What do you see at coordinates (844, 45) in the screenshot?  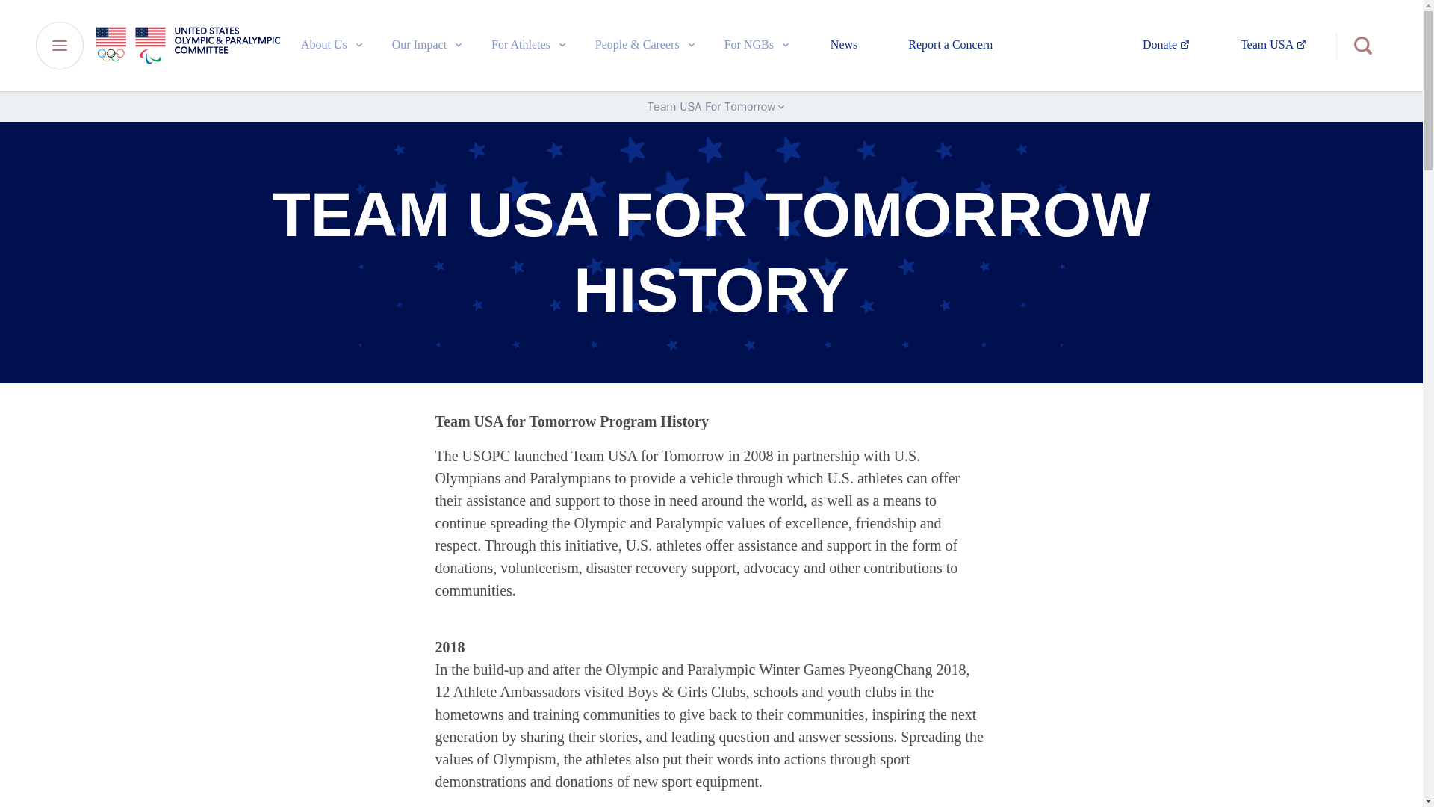 I see `Our Impact` at bounding box center [844, 45].